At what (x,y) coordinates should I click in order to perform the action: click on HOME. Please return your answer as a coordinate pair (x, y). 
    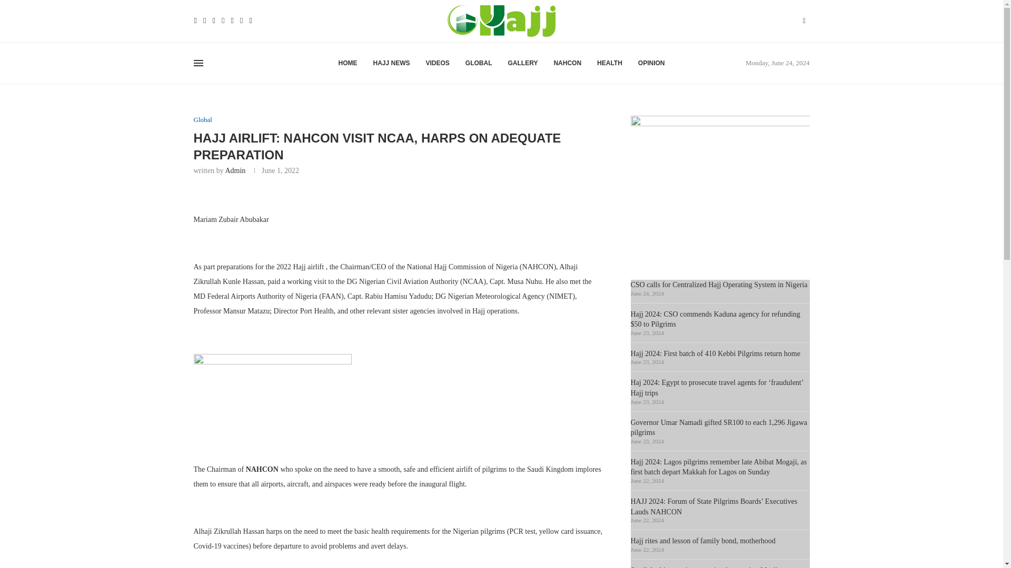
    Looking at the image, I should click on (347, 63).